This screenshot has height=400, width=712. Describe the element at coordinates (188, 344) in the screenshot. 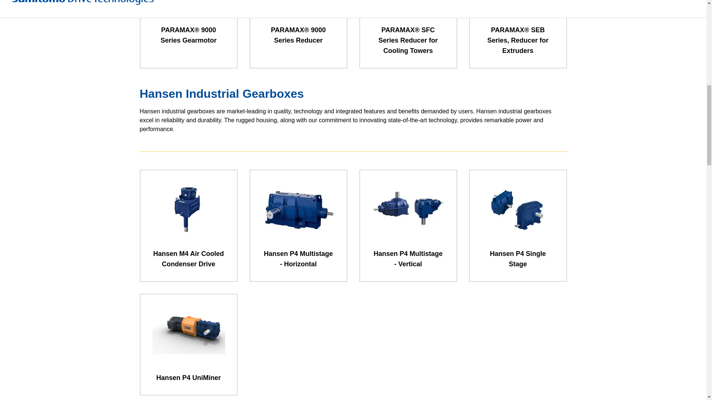

I see `Hansen P4 UniMiner` at that location.